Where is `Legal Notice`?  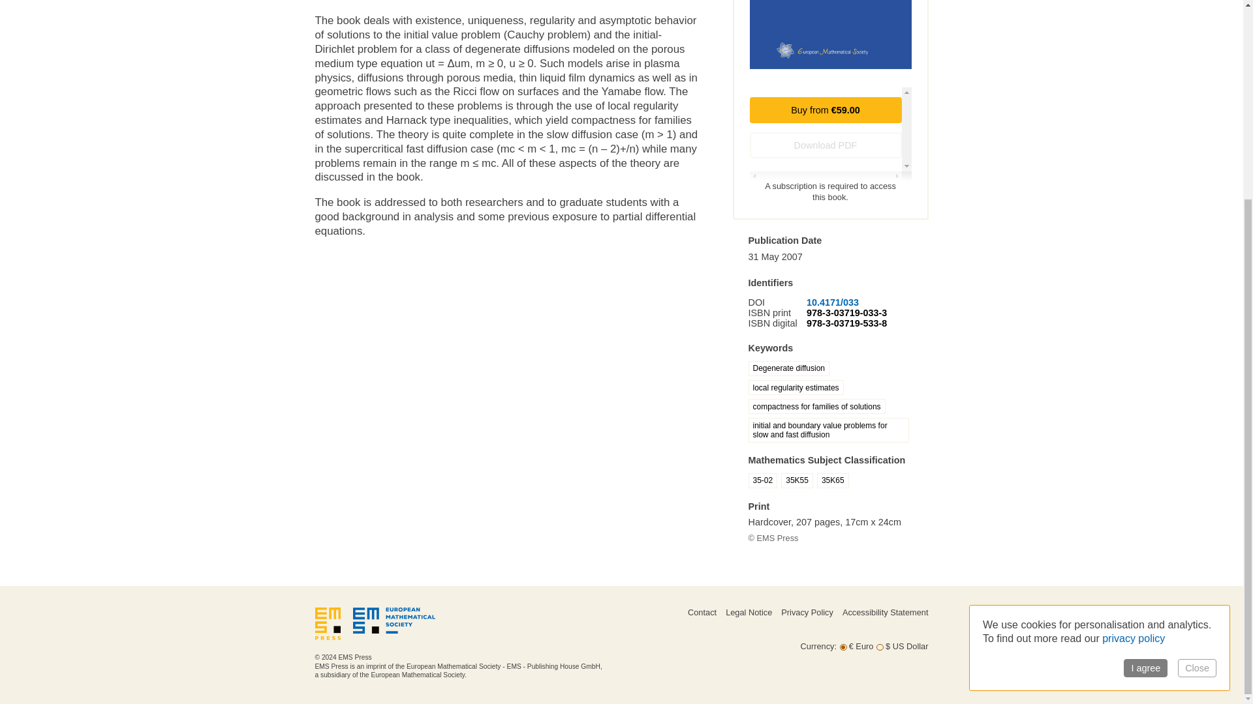
Legal Notice is located at coordinates (748, 613).